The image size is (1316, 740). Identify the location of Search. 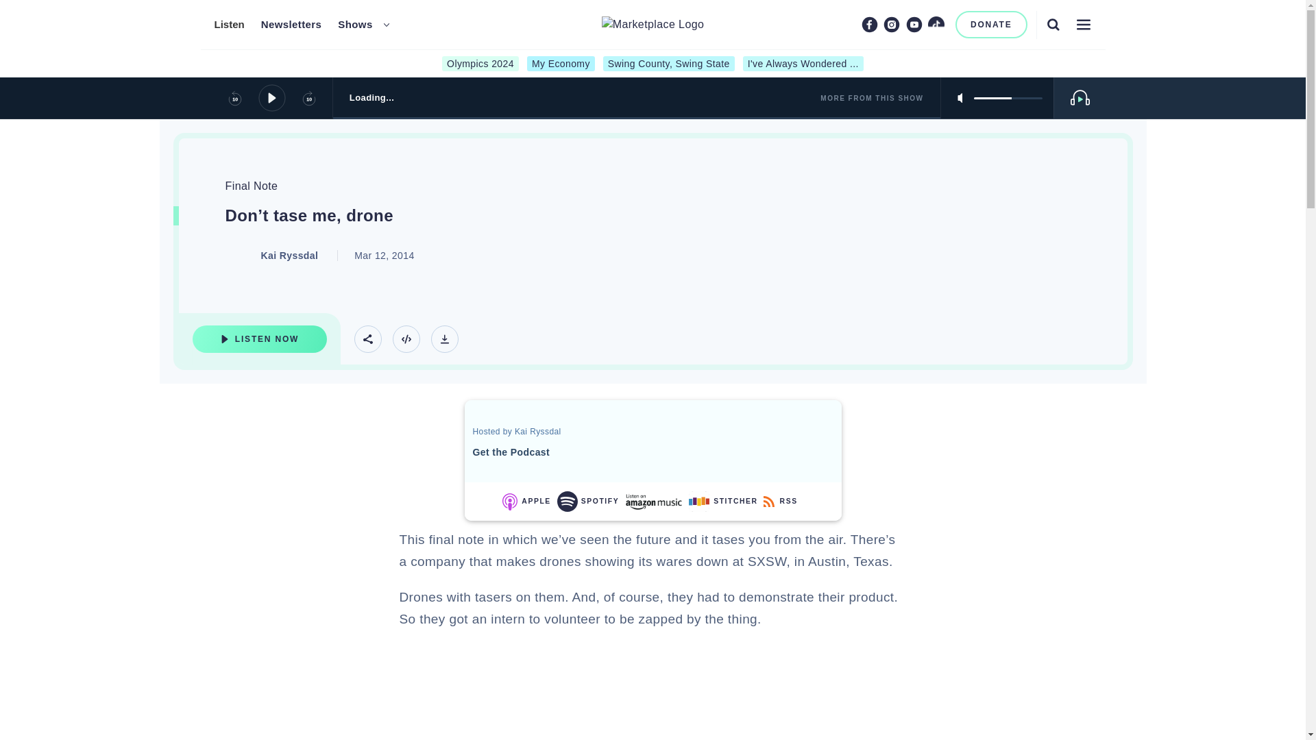
(1053, 24).